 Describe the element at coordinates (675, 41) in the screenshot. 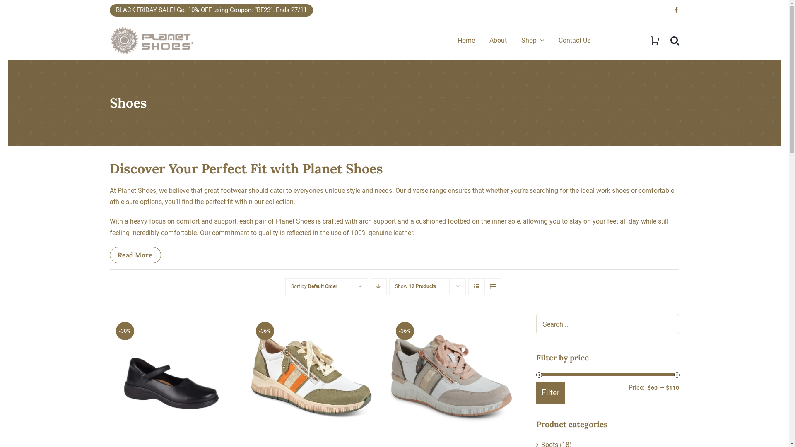

I see `Search` at that location.